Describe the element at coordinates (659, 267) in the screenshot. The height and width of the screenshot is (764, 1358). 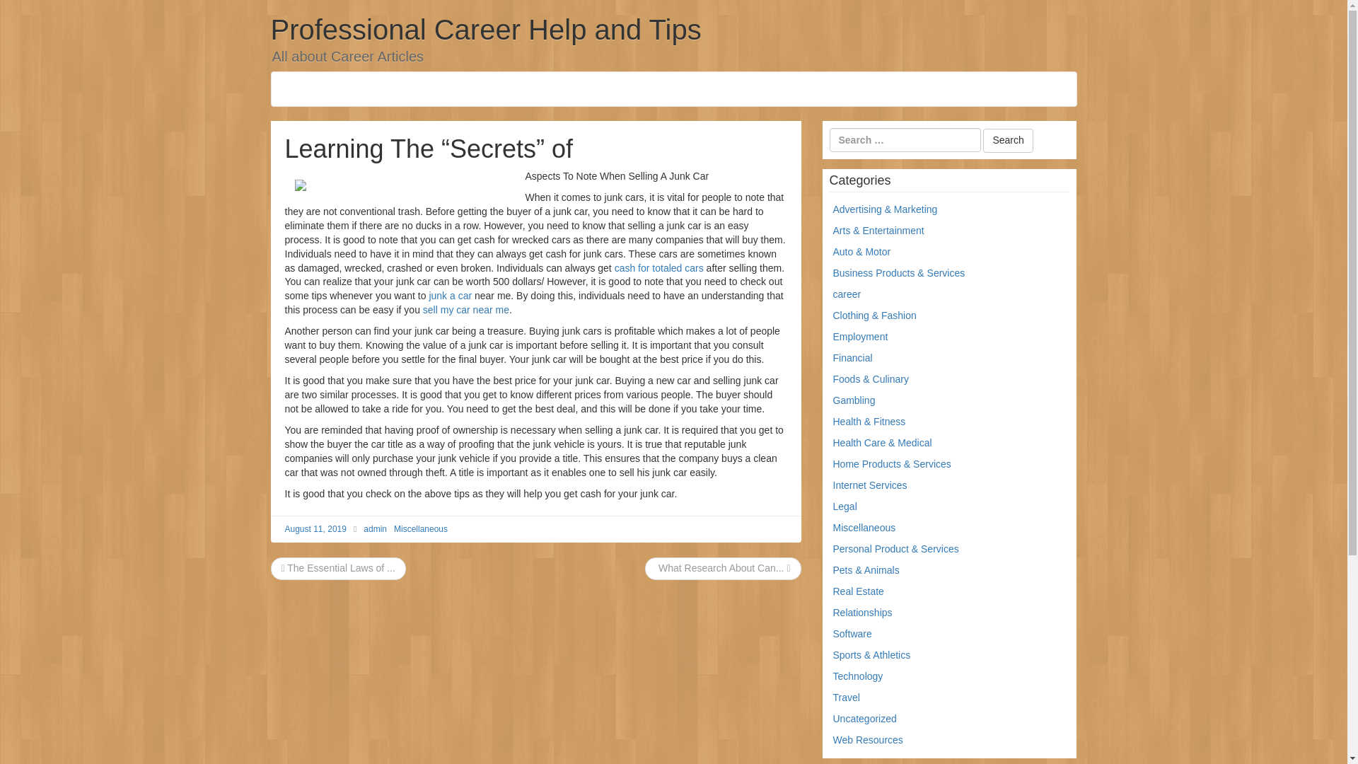
I see `cash for totaled cars` at that location.